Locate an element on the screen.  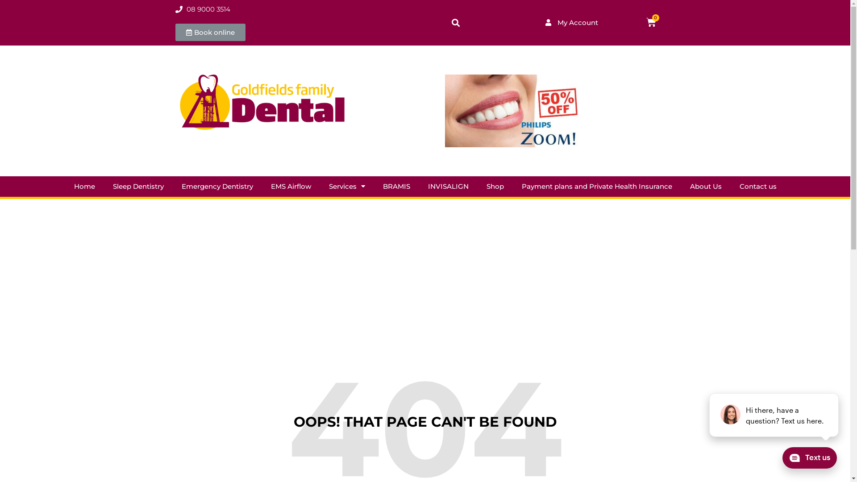
0 is located at coordinates (651, 22).